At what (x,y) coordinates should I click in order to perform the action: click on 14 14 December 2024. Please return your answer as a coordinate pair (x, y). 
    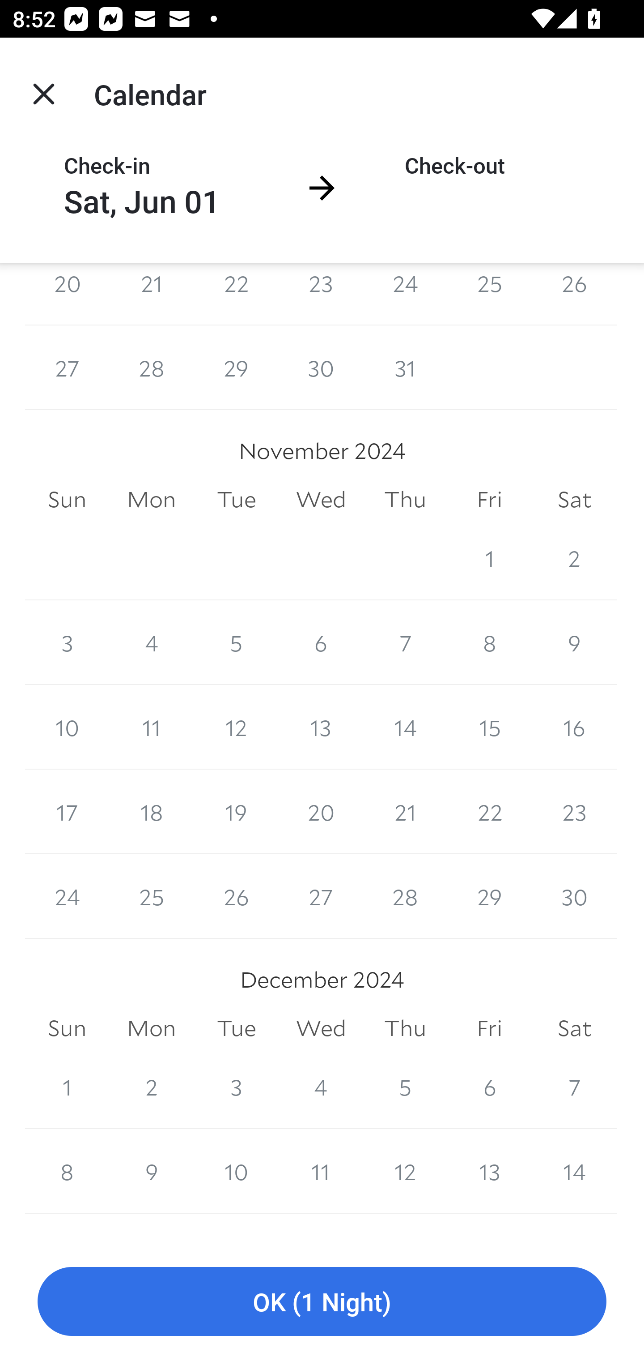
    Looking at the image, I should click on (574, 1172).